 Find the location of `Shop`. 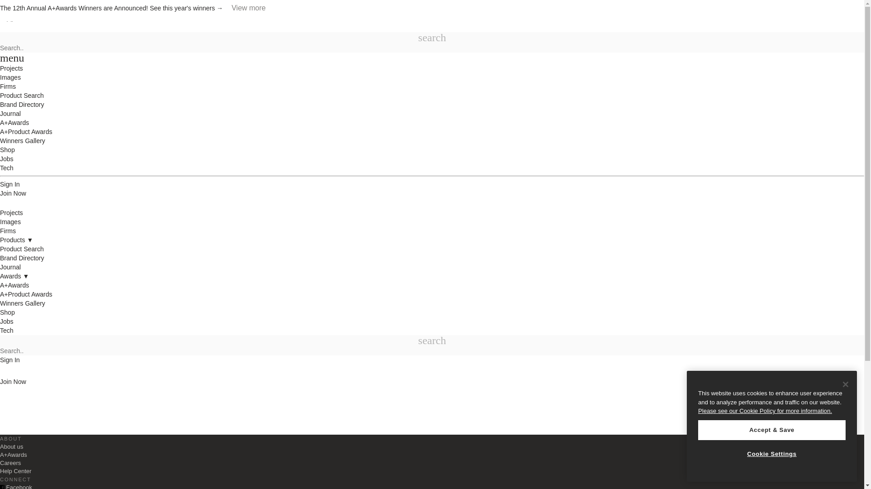

Shop is located at coordinates (7, 312).